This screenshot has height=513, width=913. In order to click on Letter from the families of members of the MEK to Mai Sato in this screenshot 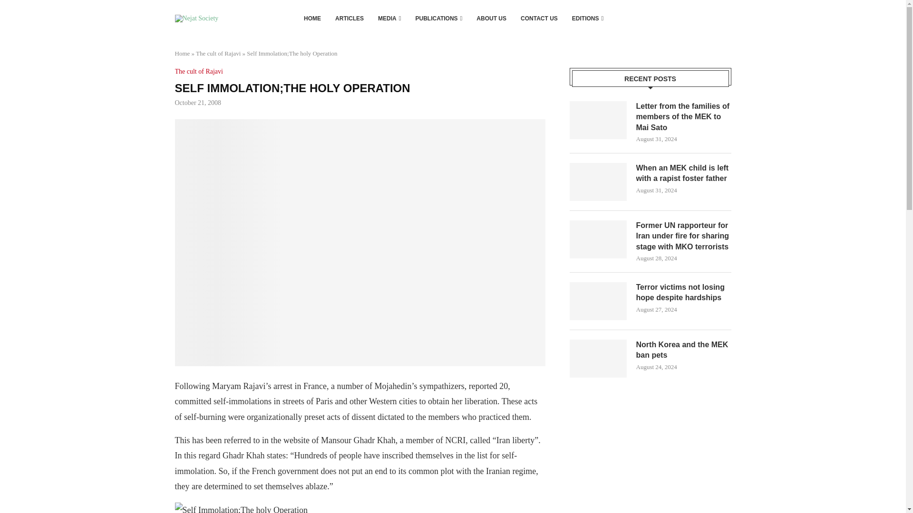, I will do `click(684, 117)`.